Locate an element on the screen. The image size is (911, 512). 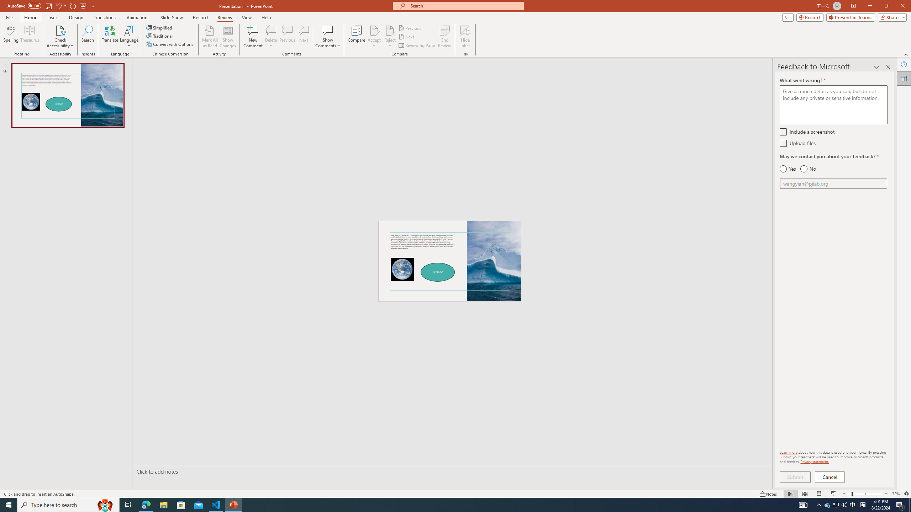
What went wrong? * is located at coordinates (833, 105).